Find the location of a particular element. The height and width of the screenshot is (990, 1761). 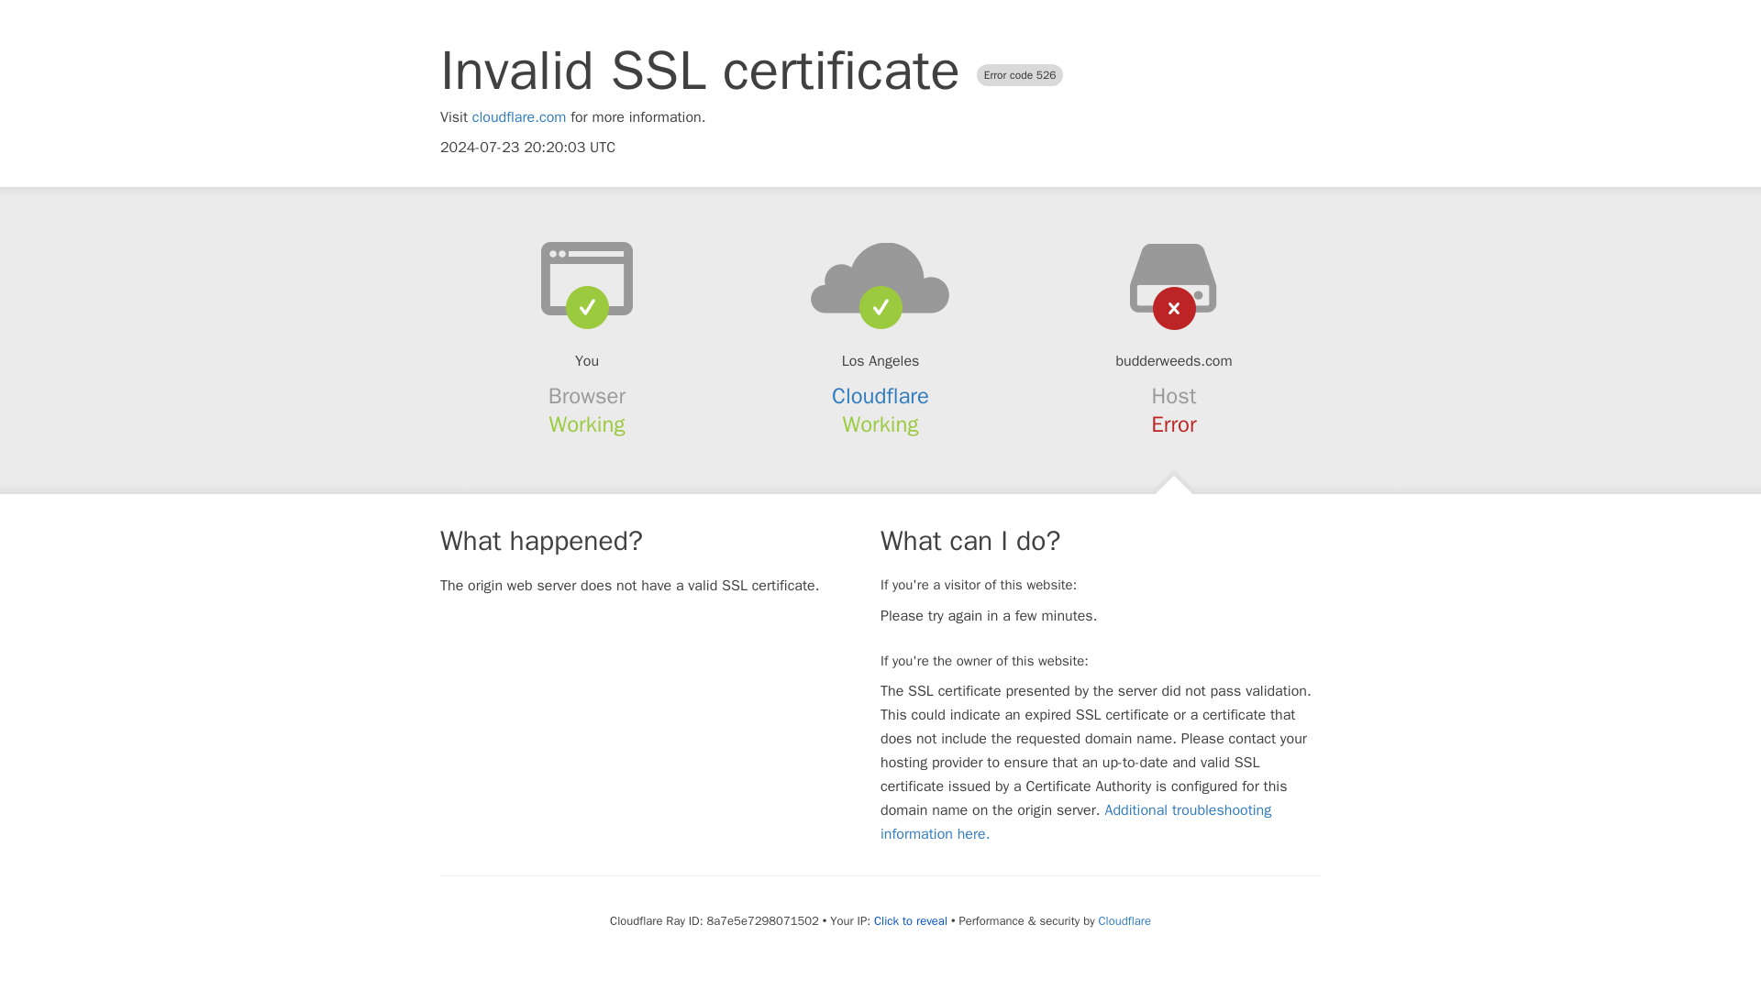

Additional troubleshooting information here. is located at coordinates (1076, 821).